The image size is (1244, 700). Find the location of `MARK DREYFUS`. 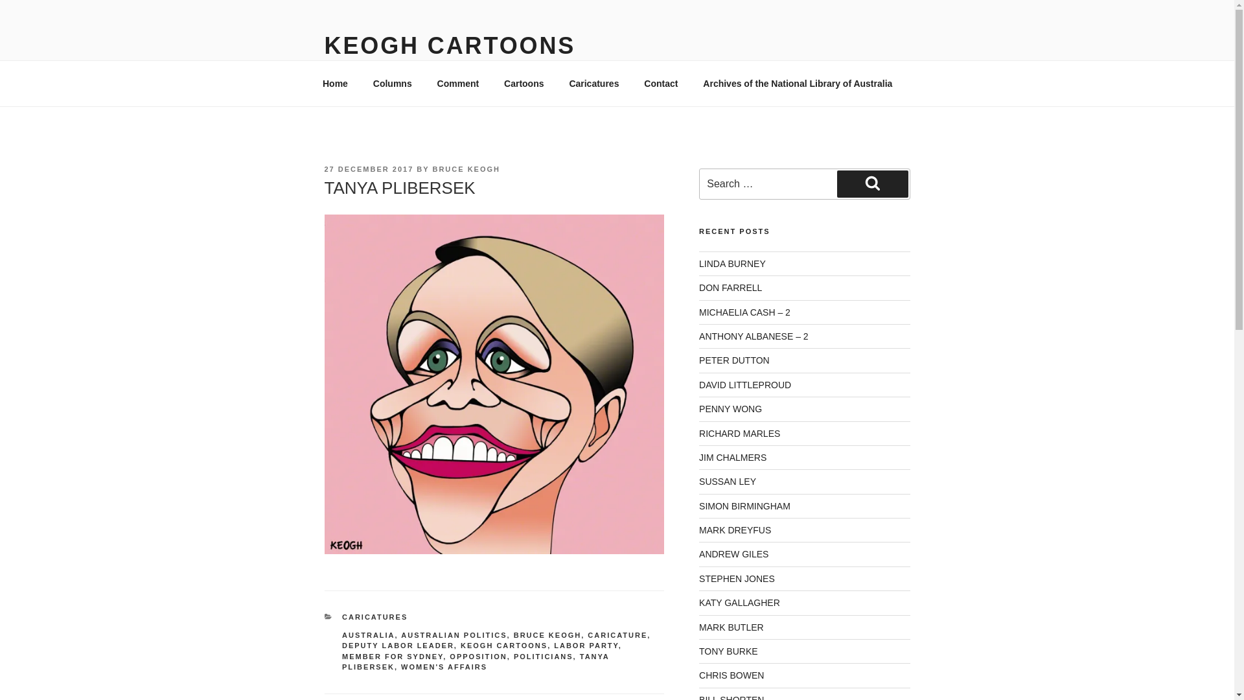

MARK DREYFUS is located at coordinates (735, 530).